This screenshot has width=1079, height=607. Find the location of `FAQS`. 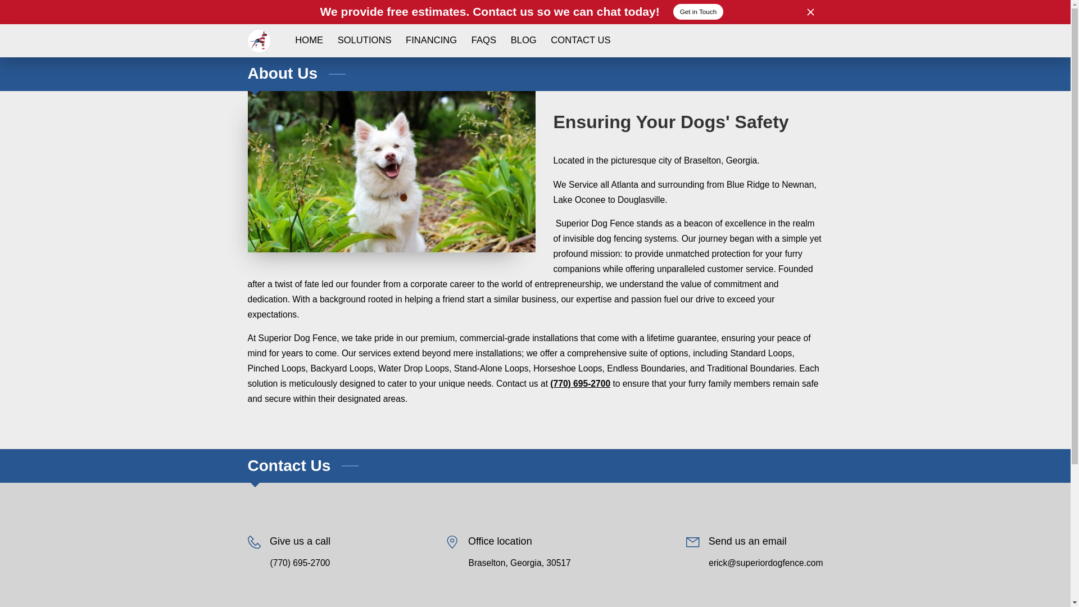

FAQS is located at coordinates (483, 40).